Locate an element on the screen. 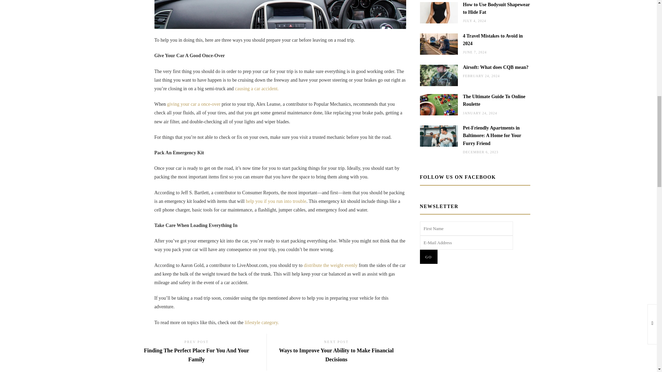 The height and width of the screenshot is (372, 662). Go is located at coordinates (429, 256).